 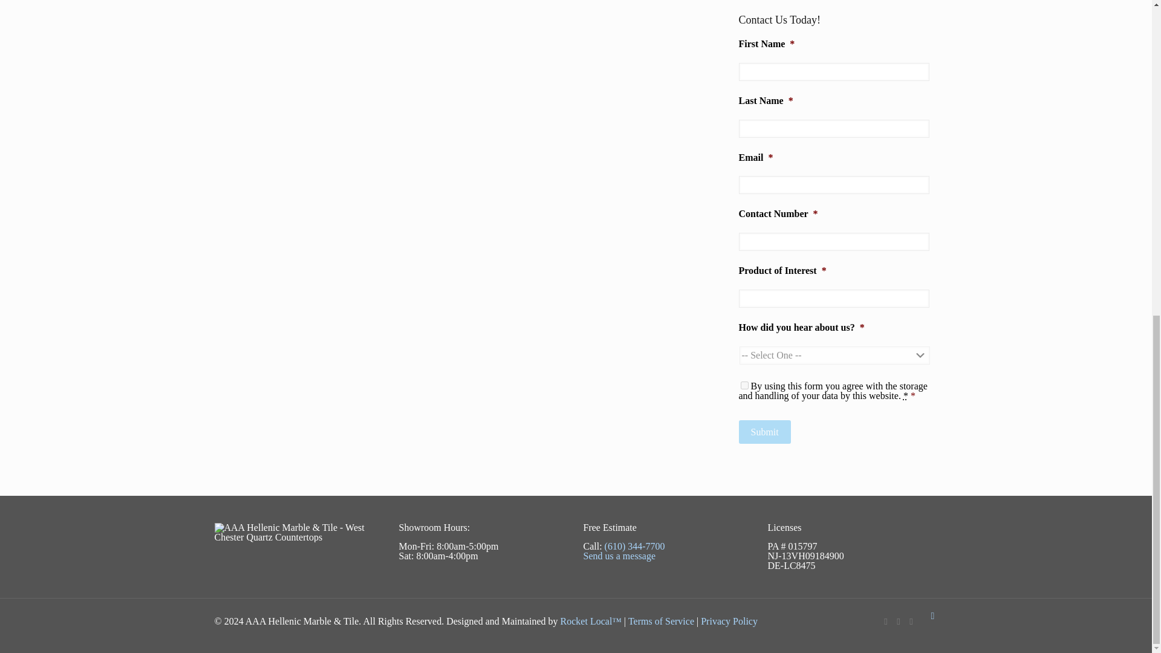 I want to click on YouTube, so click(x=911, y=621).